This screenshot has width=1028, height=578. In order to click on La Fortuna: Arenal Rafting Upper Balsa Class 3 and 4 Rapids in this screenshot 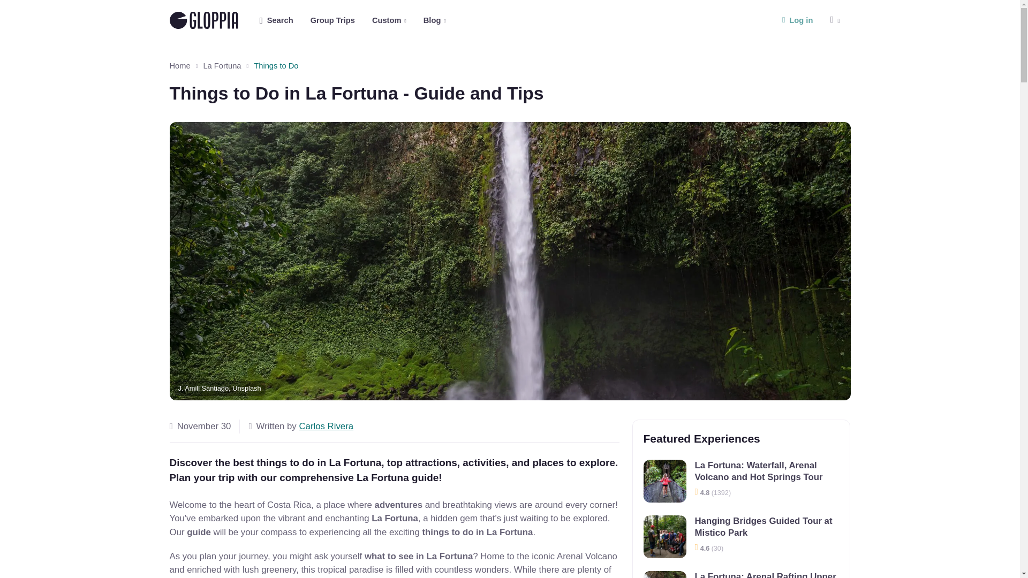, I will do `click(352, 20)`.